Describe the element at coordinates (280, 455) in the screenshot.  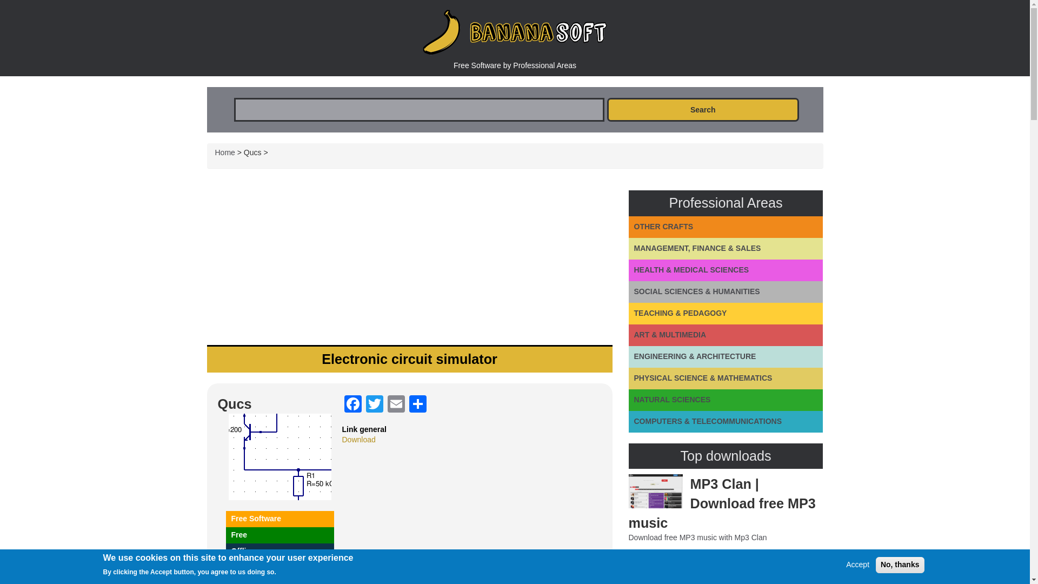
I see `Qucs circuit simulator` at that location.